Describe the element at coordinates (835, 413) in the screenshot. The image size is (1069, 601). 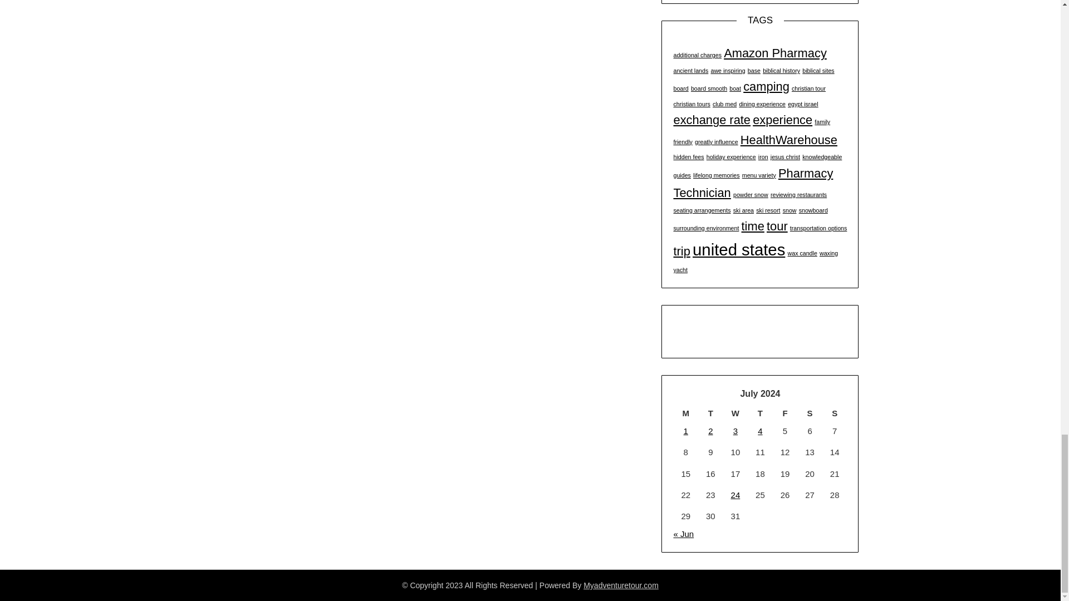
I see `Sunday` at that location.